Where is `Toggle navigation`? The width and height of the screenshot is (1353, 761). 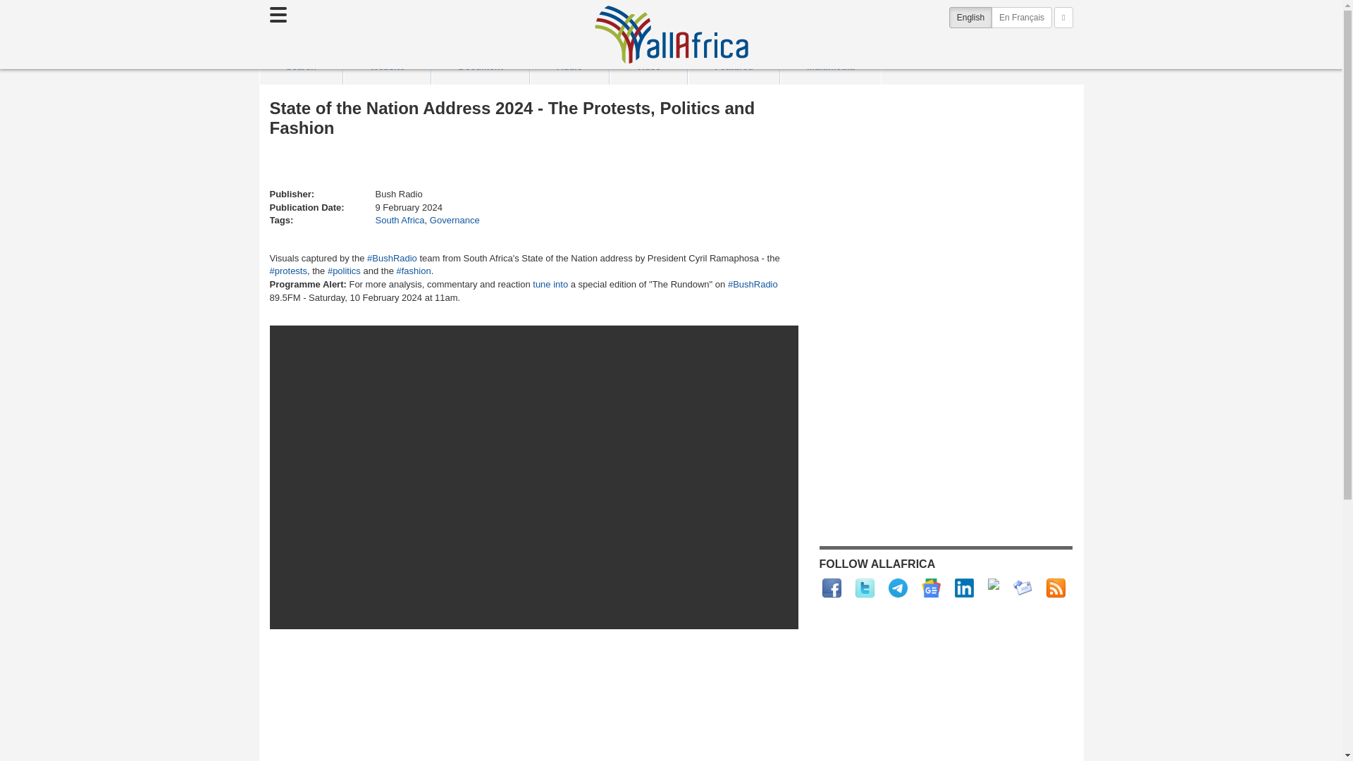
Toggle navigation is located at coordinates (278, 14).